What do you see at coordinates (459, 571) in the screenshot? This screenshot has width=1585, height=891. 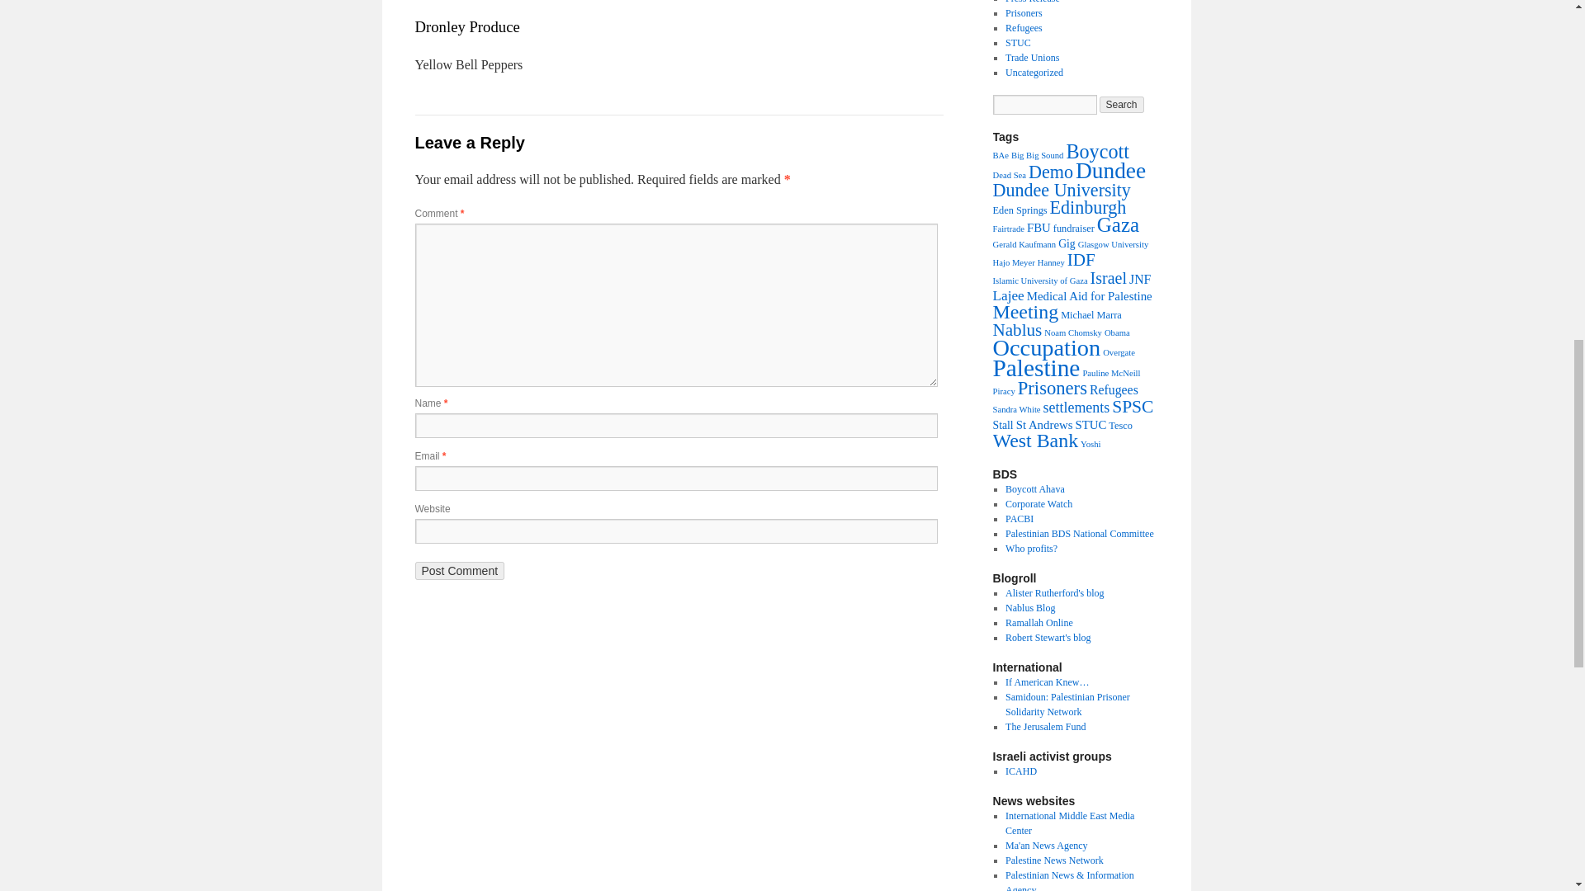 I see `Post Comment` at bounding box center [459, 571].